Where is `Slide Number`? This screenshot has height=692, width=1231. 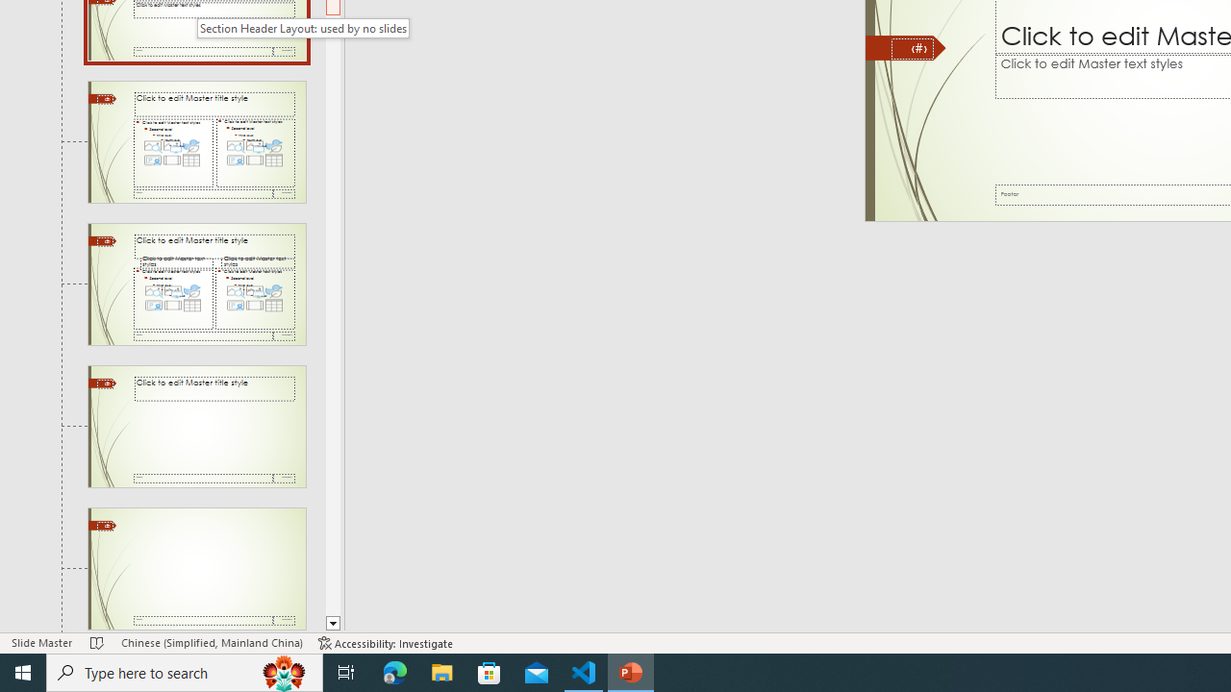 Slide Number is located at coordinates (912, 48).